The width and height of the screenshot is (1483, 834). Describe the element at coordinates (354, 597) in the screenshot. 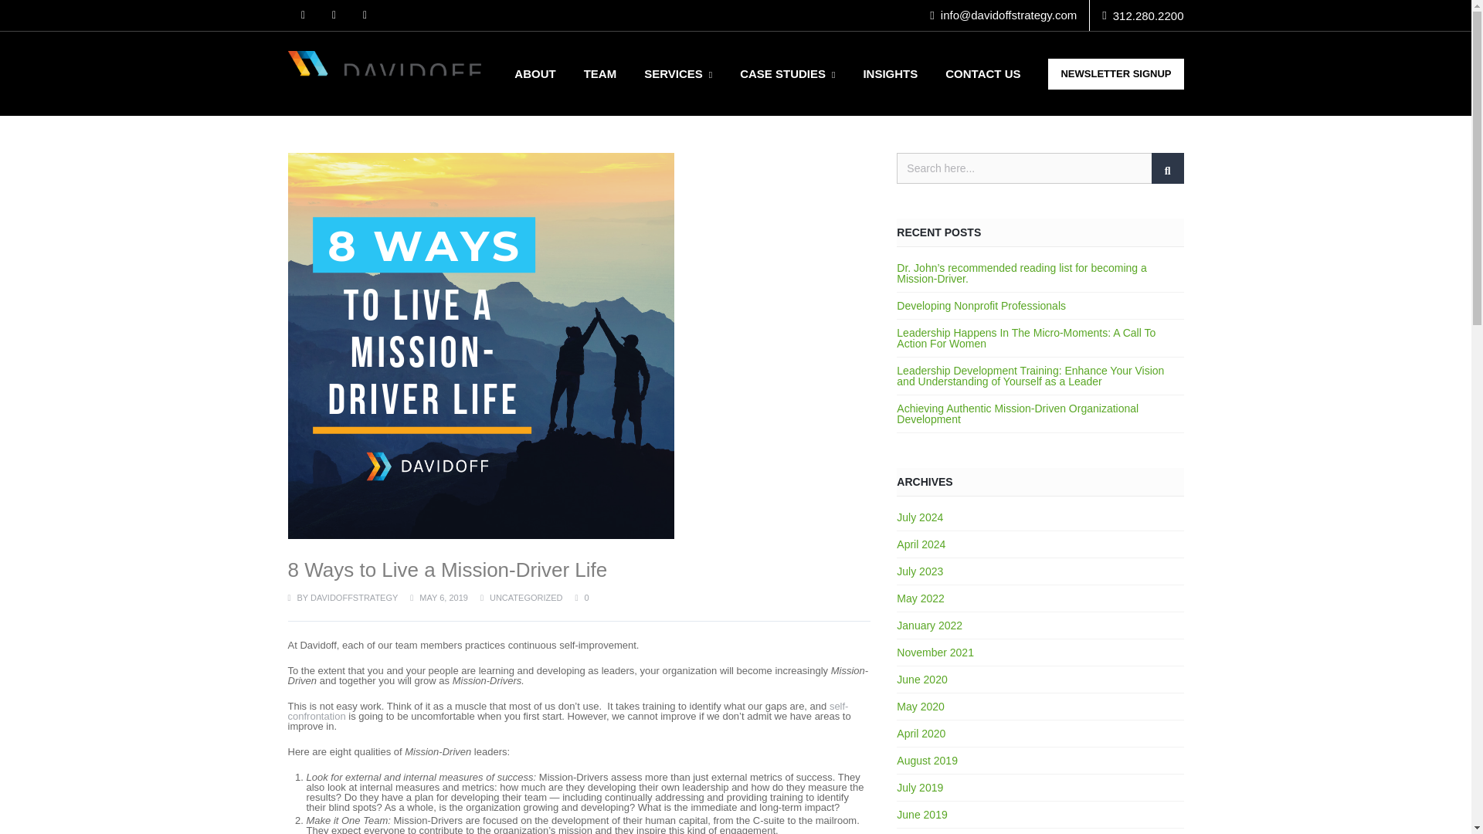

I see `Posts by DavidoffStrategy` at that location.